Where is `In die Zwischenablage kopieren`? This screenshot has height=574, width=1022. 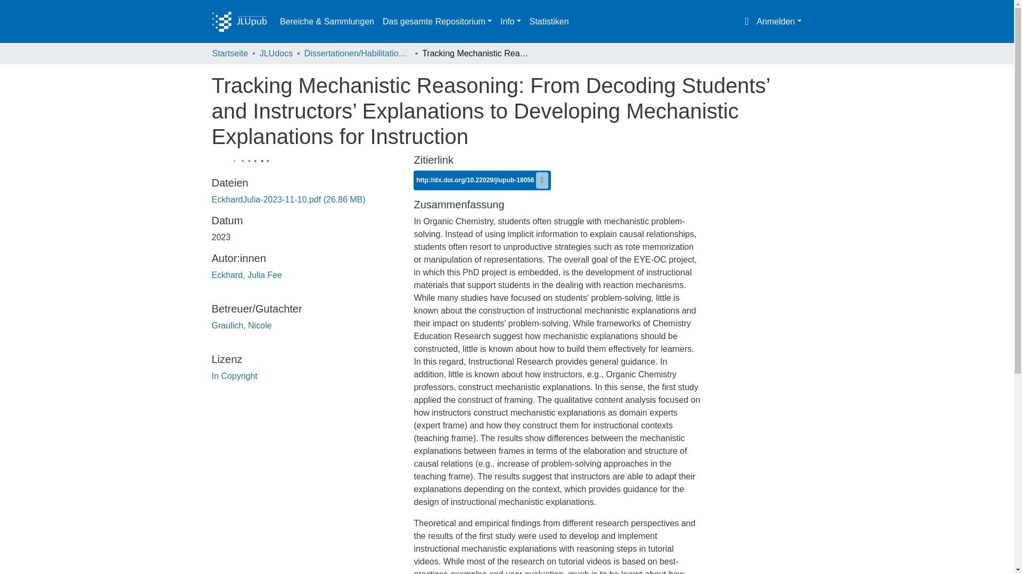
In die Zwischenablage kopieren is located at coordinates (542, 181).